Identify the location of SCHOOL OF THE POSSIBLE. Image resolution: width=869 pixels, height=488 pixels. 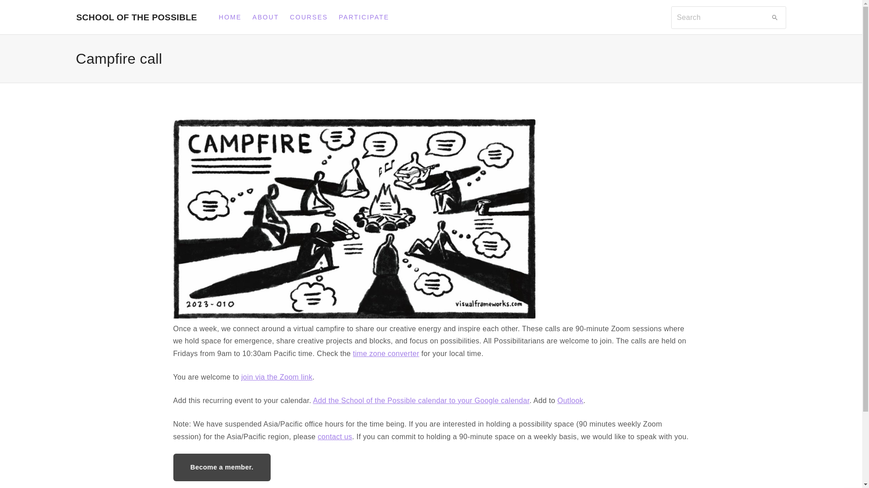
(136, 17).